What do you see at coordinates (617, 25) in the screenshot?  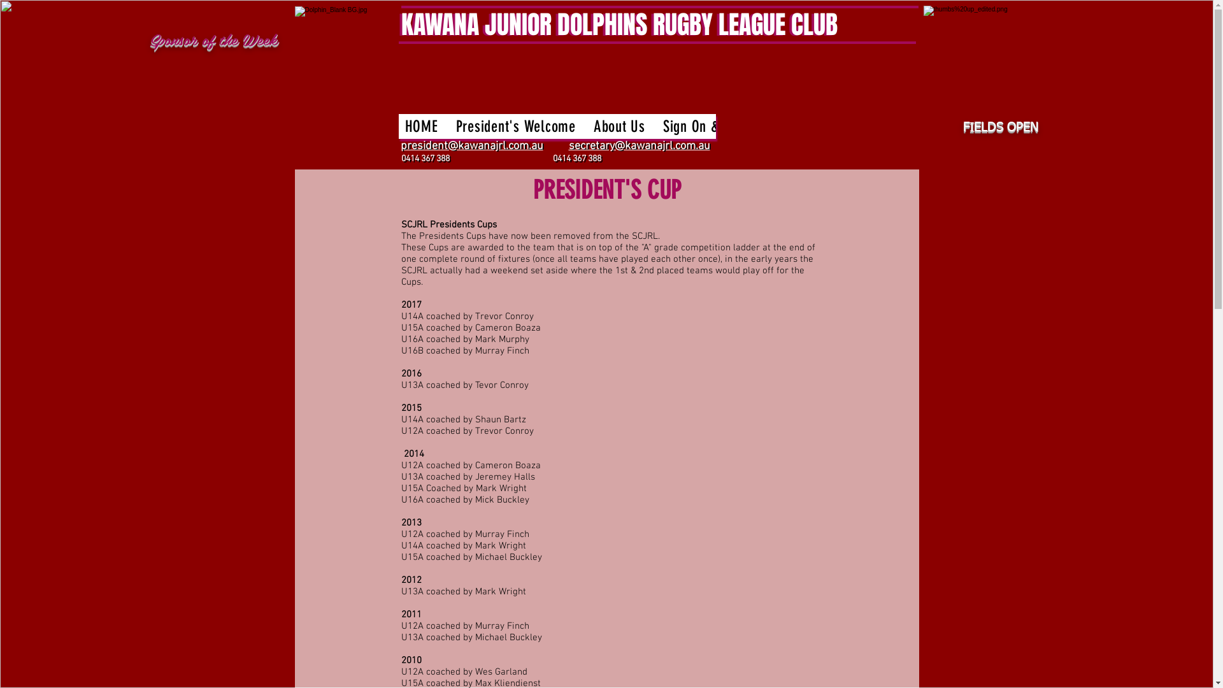 I see `KAWANA JUNIOR DOLPHINS RUGBY LEAGUE CLUB` at bounding box center [617, 25].